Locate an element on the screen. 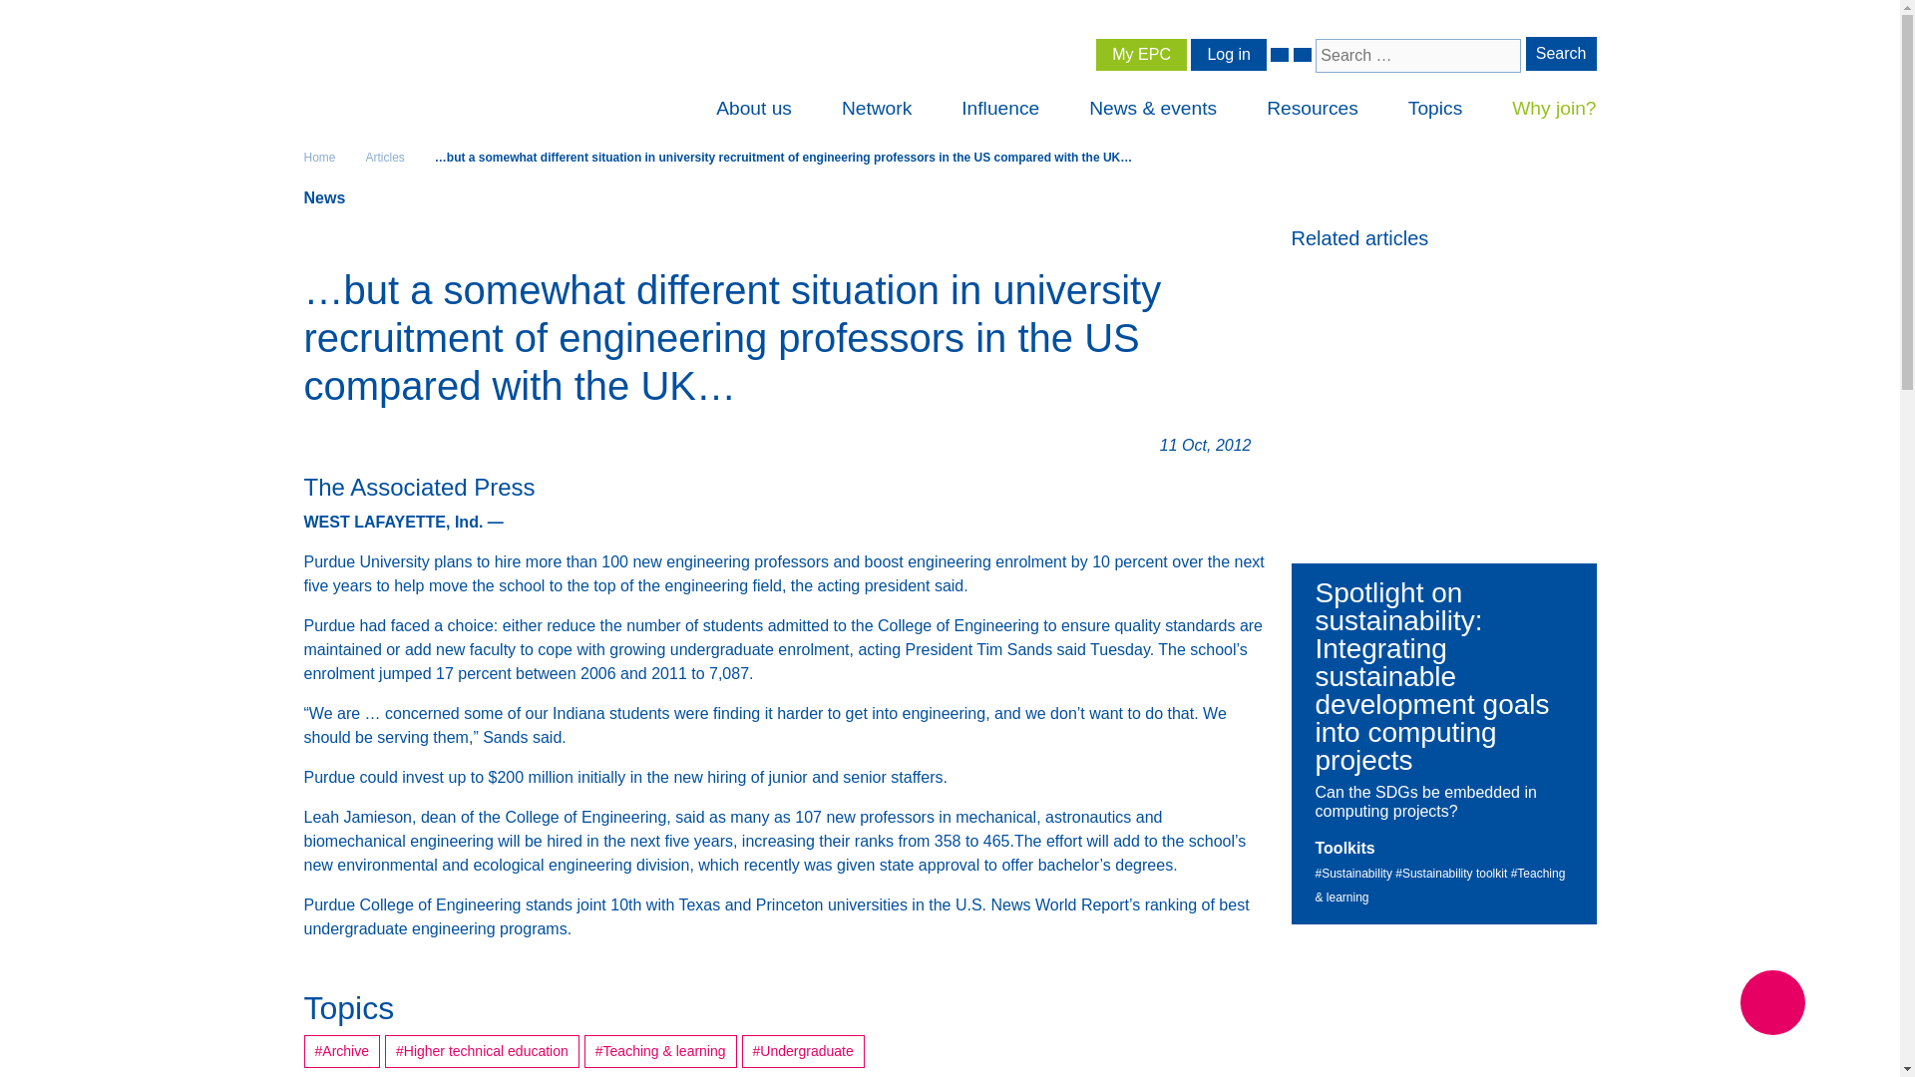  Articles is located at coordinates (385, 158).